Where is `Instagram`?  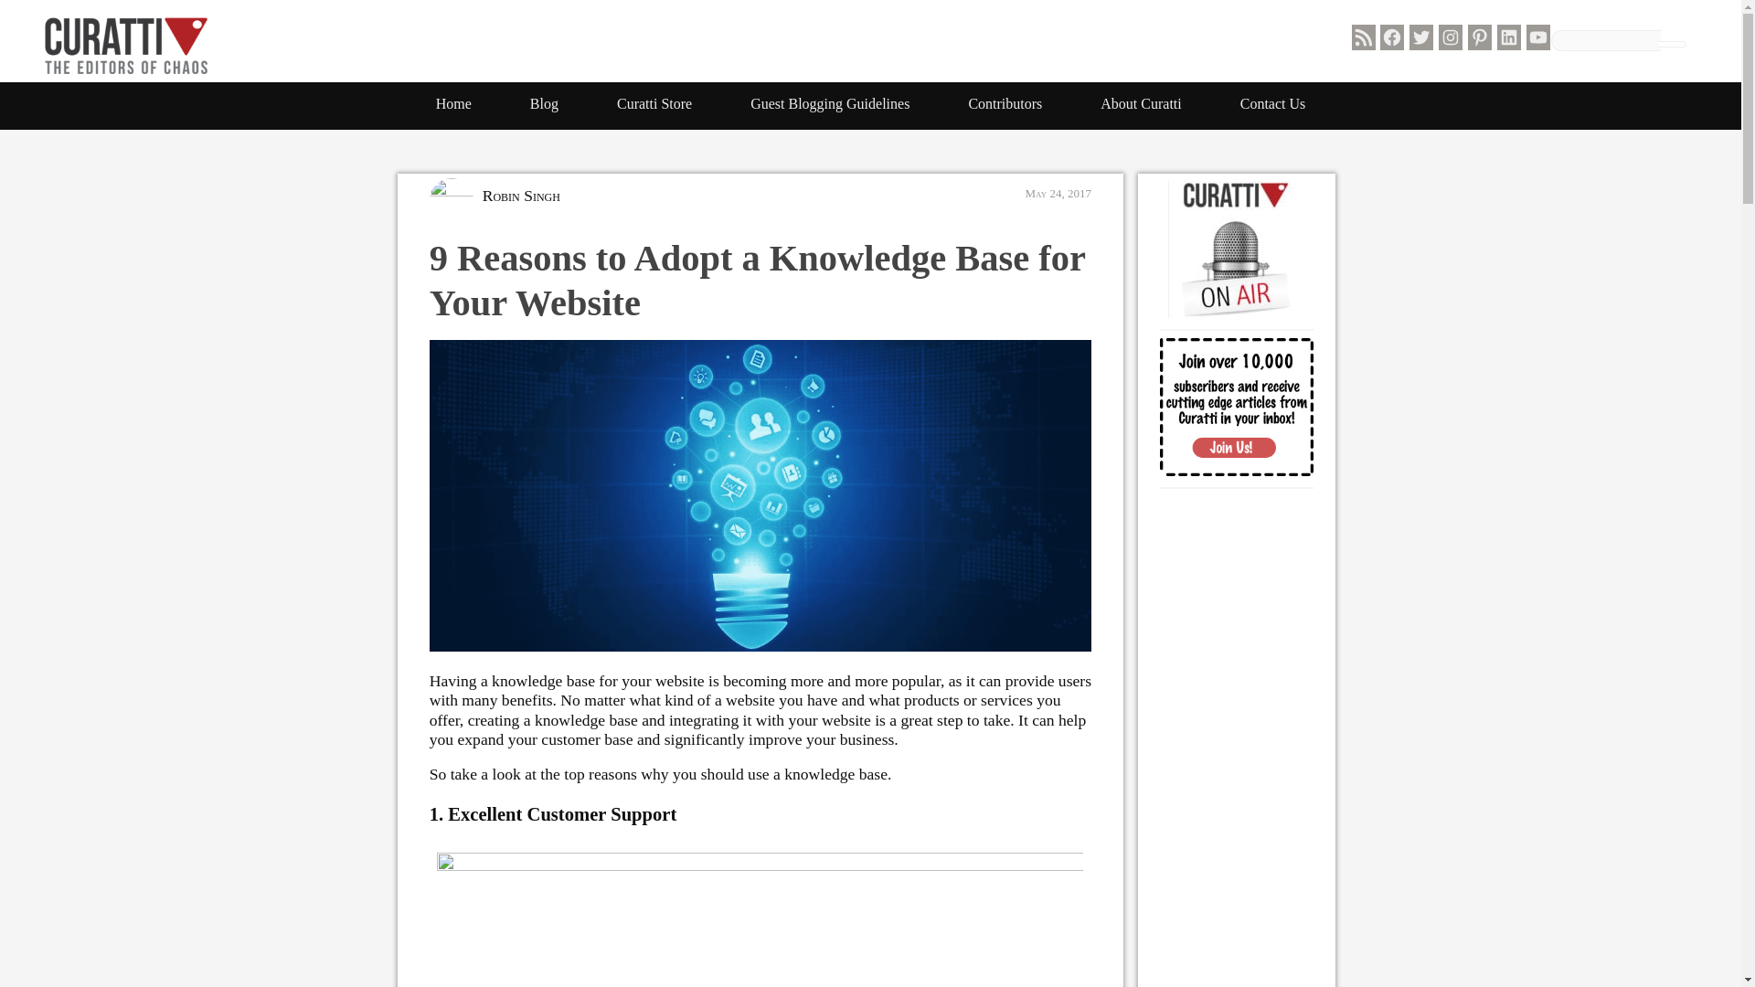
Instagram is located at coordinates (1450, 37).